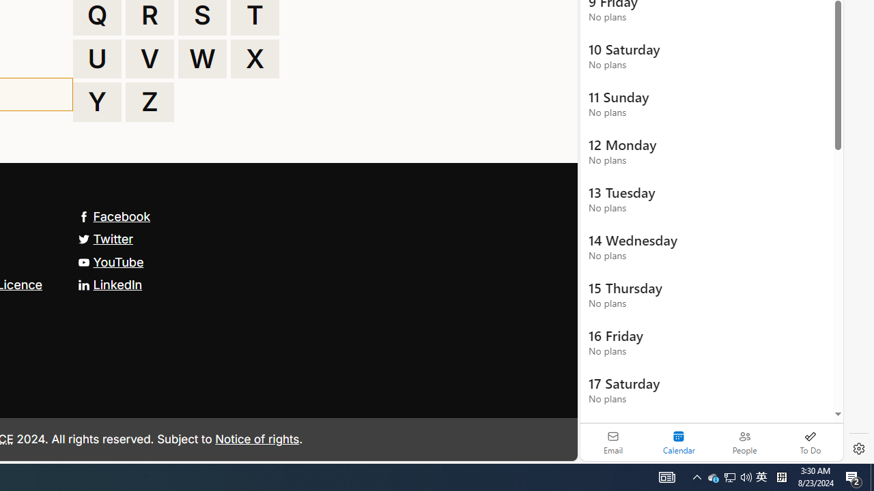  What do you see at coordinates (105, 239) in the screenshot?
I see `Twitter` at bounding box center [105, 239].